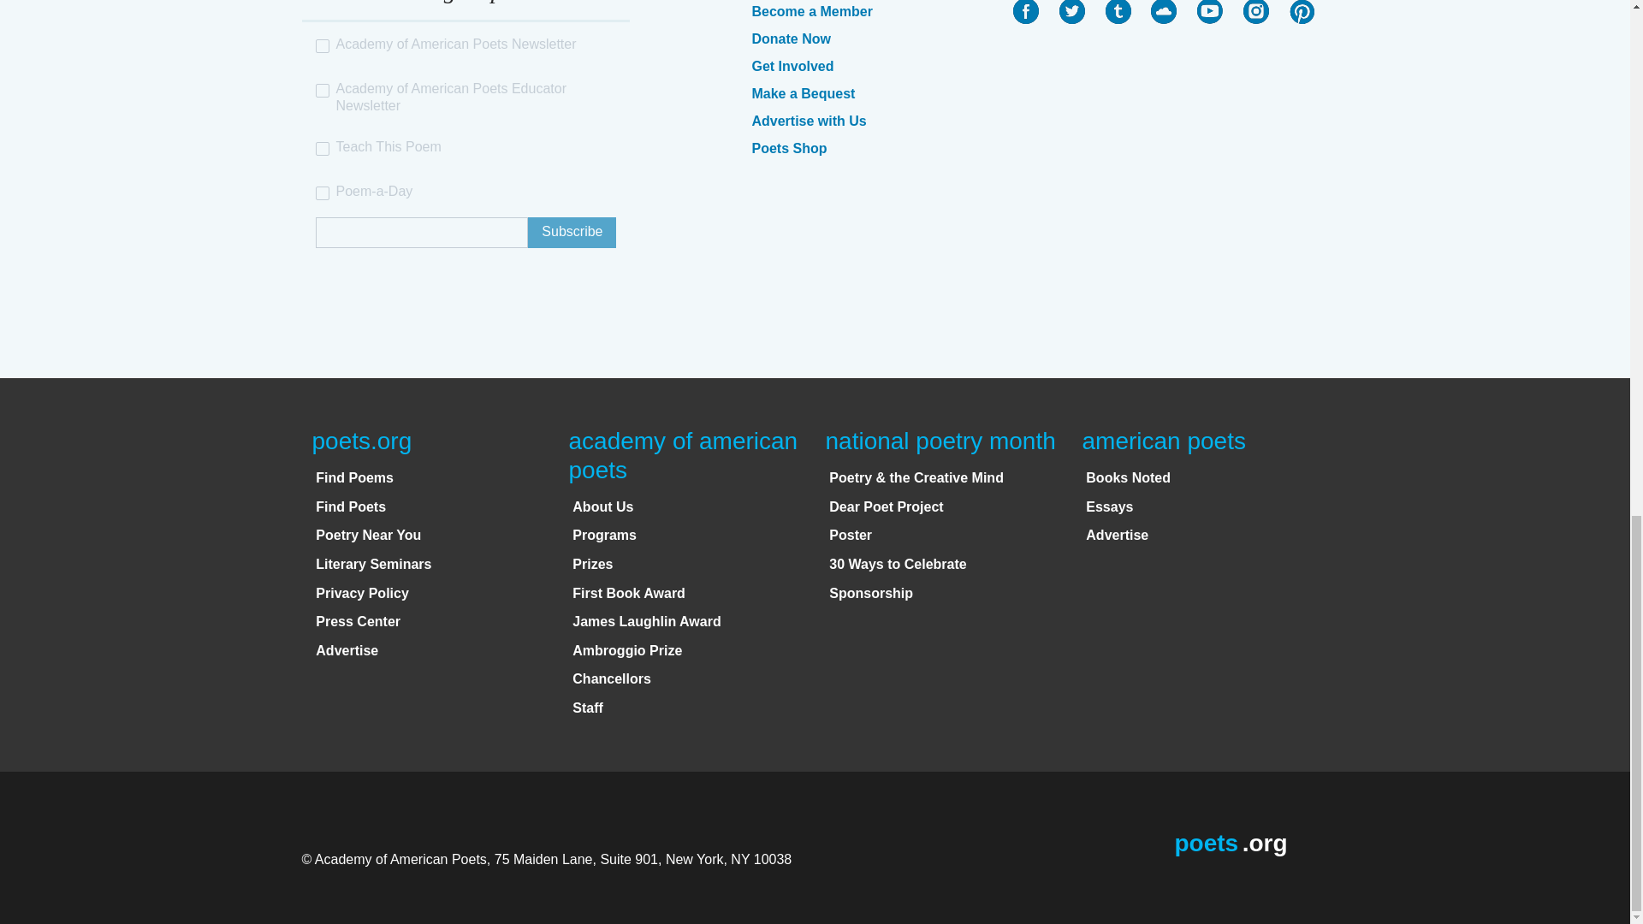 The image size is (1643, 924). What do you see at coordinates (788, 149) in the screenshot?
I see `Poets Shop` at bounding box center [788, 149].